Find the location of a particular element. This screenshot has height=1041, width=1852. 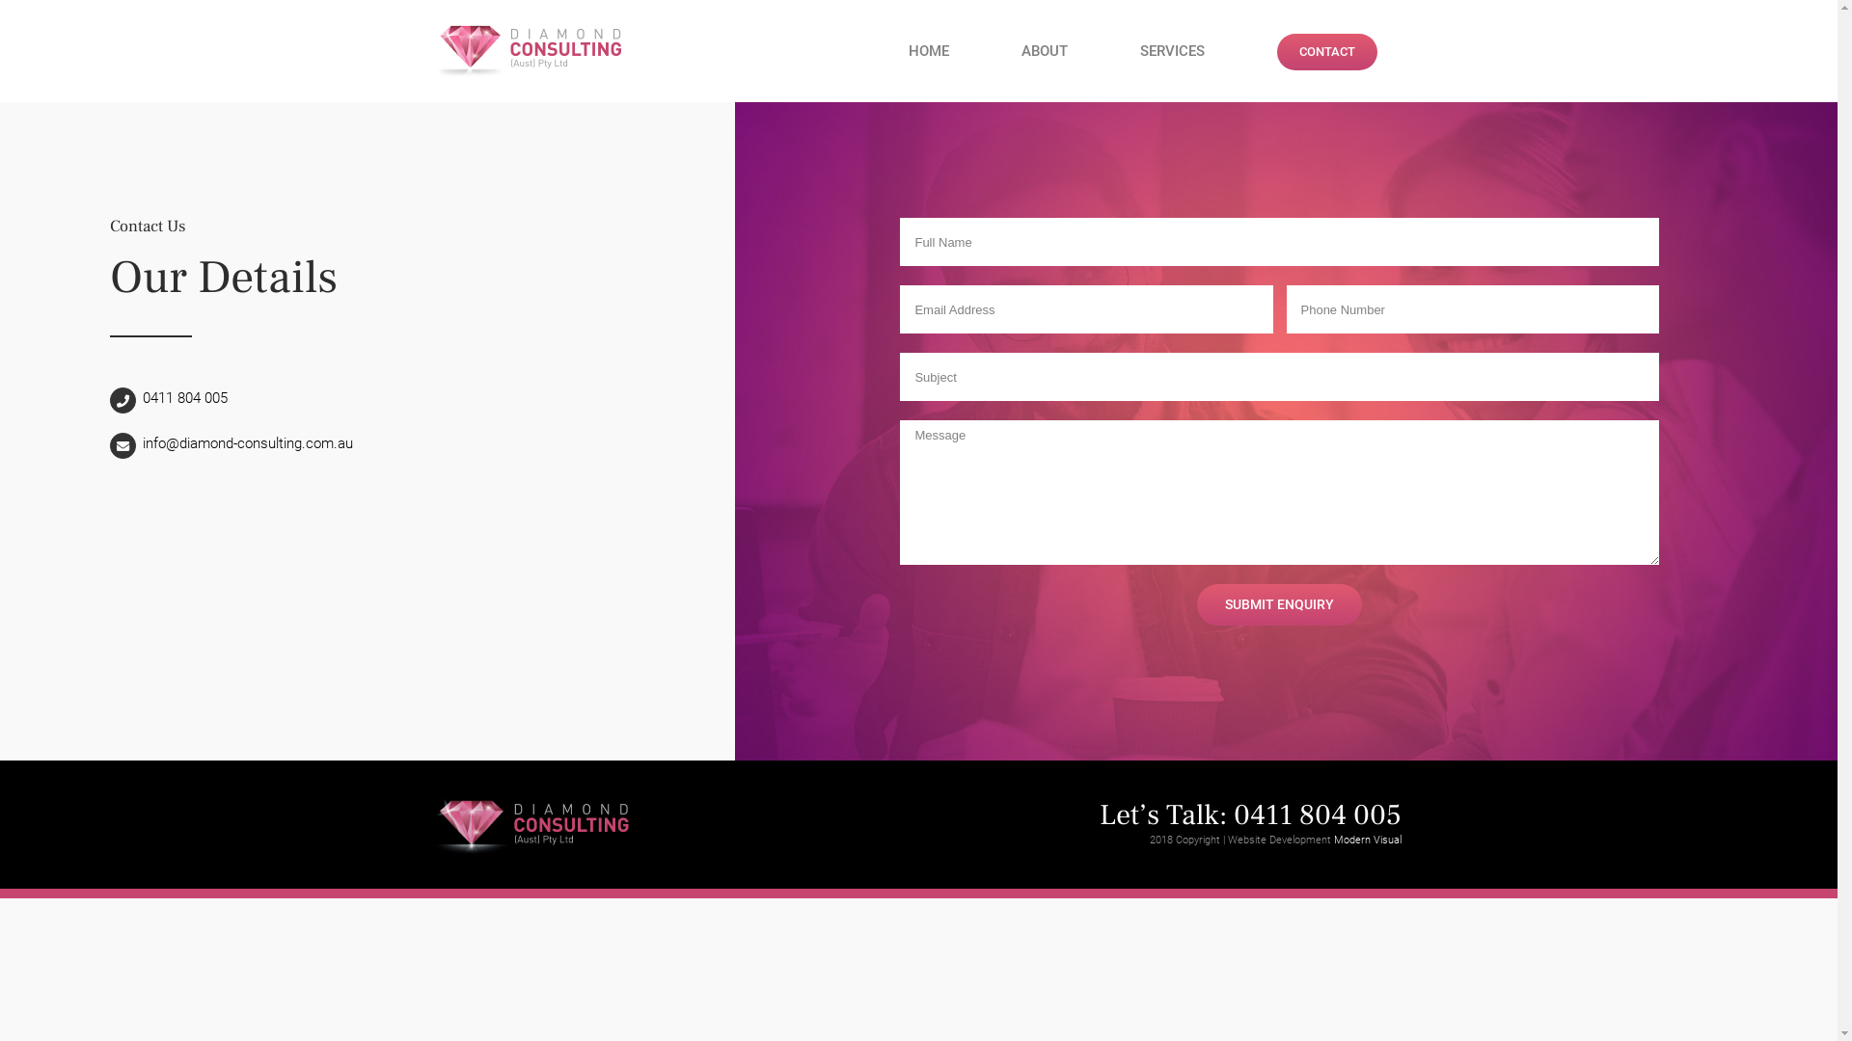

info@diamond-consulting.com.au is located at coordinates (248, 443).